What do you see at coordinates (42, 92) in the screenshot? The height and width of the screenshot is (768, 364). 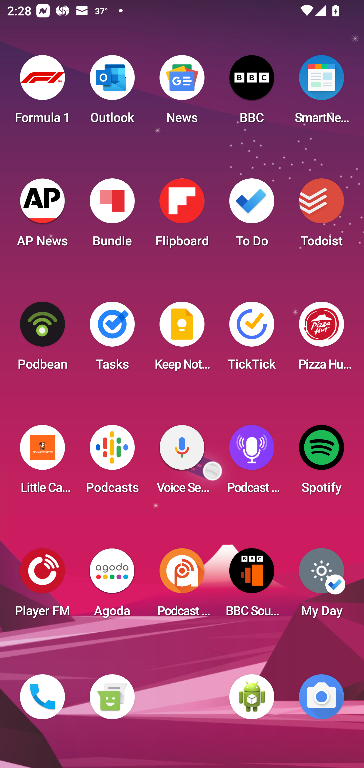 I see `Formula 1` at bounding box center [42, 92].